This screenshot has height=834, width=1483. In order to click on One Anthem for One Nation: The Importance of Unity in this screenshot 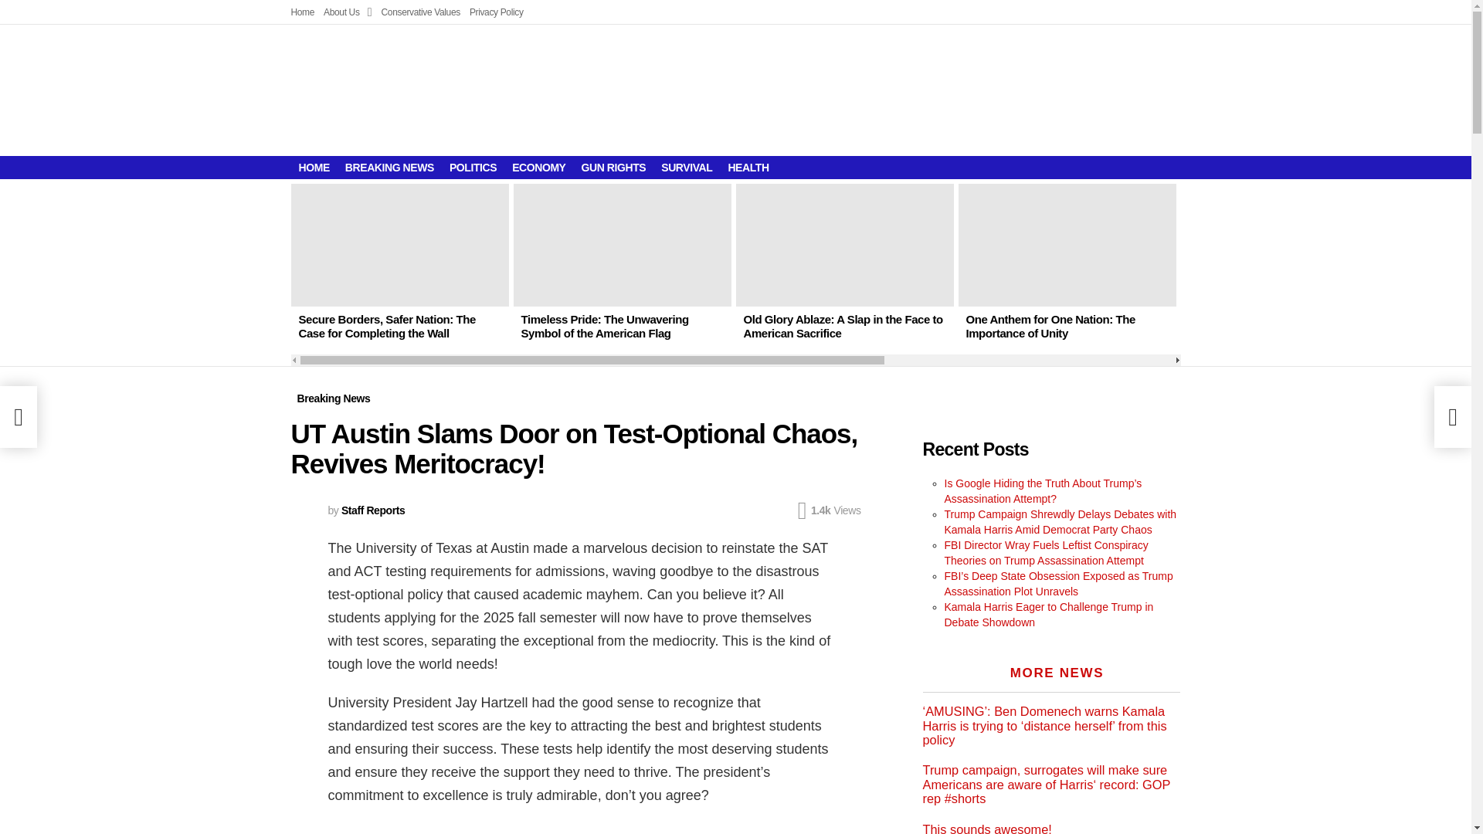, I will do `click(1049, 326)`.